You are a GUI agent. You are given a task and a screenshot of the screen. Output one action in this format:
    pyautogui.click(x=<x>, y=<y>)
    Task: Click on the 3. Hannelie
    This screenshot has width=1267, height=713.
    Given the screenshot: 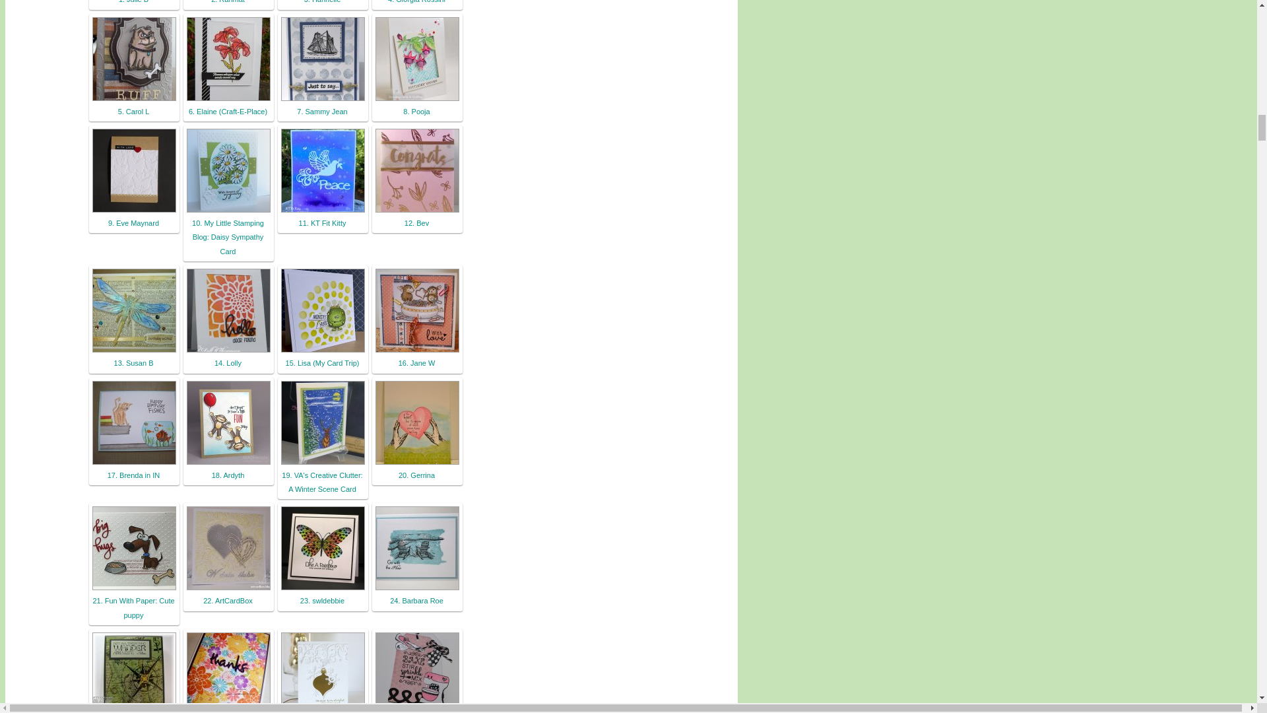 What is the action you would take?
    pyautogui.click(x=322, y=1)
    